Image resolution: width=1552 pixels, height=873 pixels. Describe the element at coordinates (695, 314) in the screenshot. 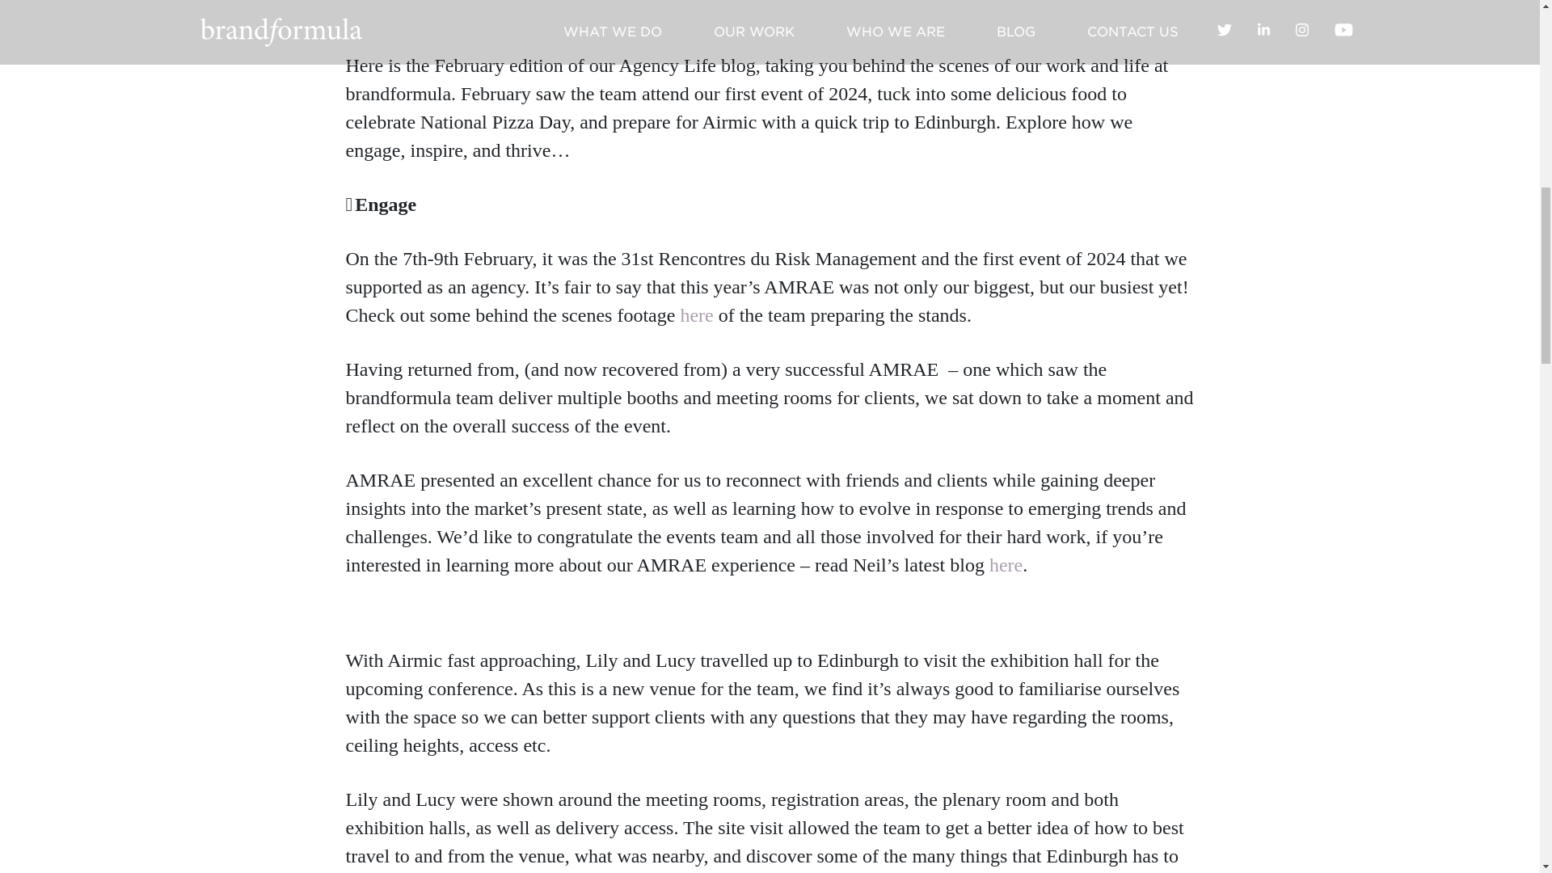

I see `here` at that location.